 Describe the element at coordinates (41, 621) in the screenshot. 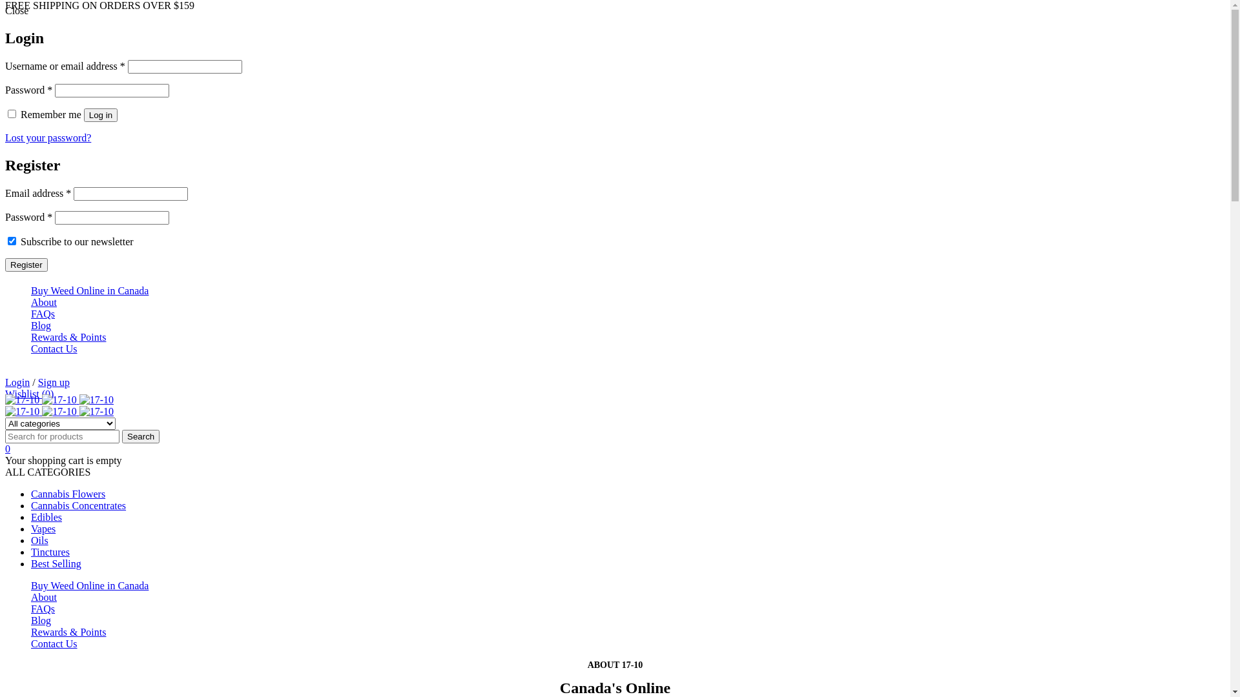

I see `Blog` at that location.